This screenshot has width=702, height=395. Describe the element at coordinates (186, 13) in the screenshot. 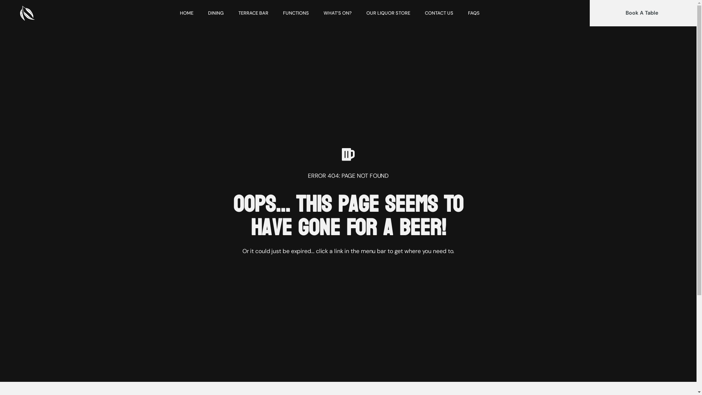

I see `HOME` at that location.